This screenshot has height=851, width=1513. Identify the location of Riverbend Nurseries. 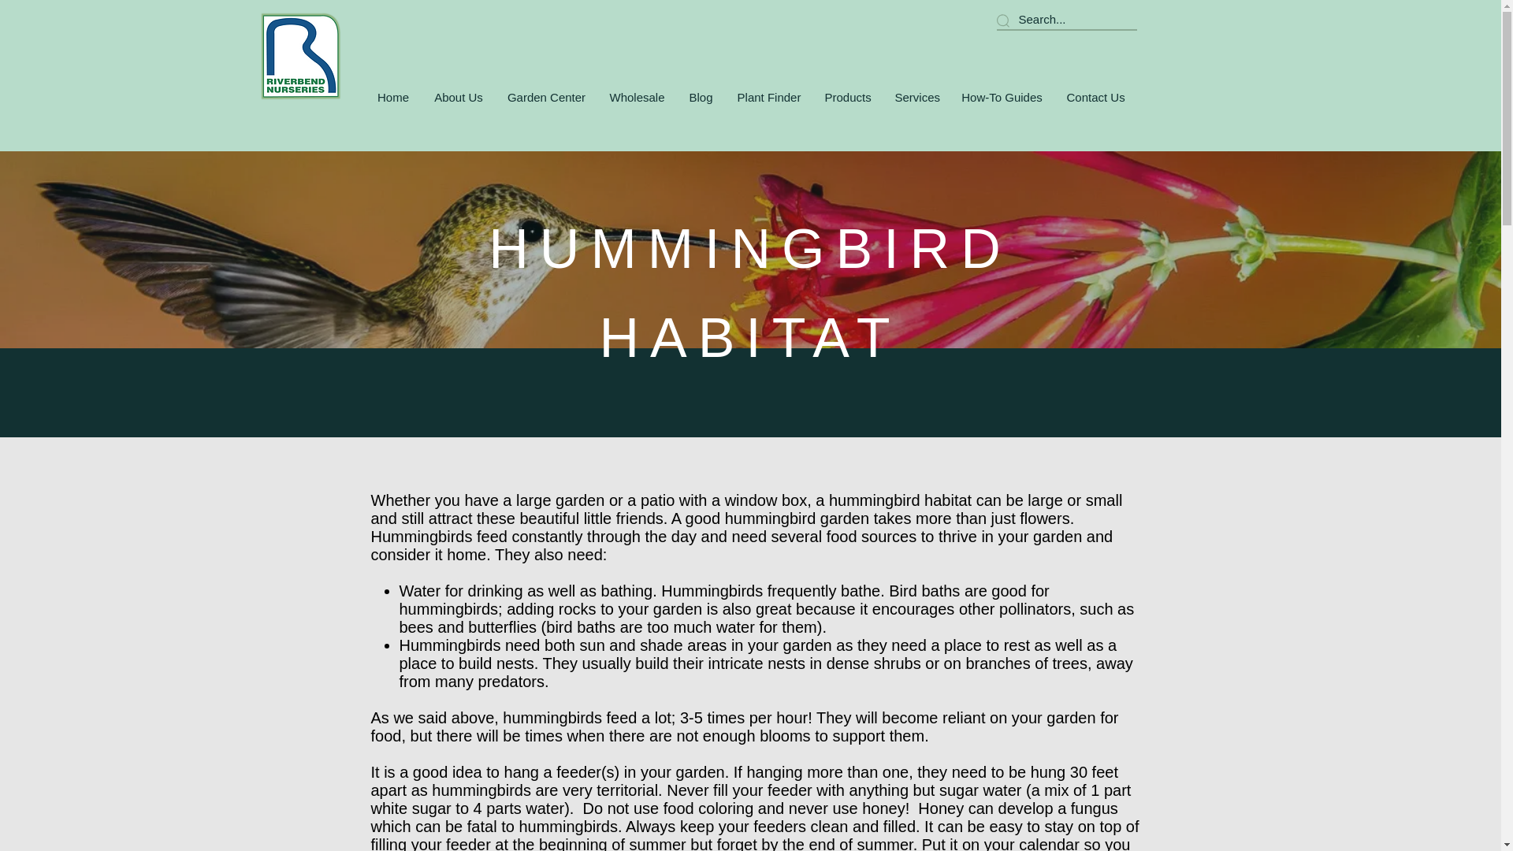
(299, 57).